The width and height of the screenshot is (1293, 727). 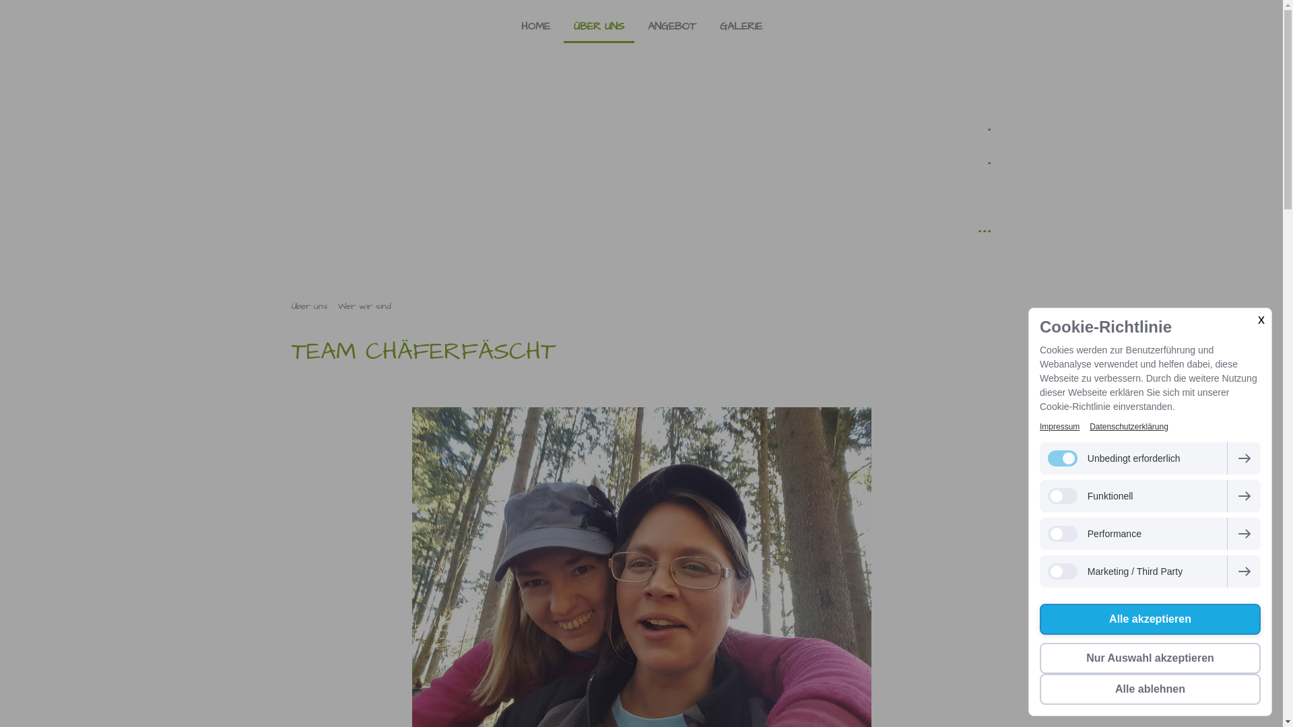 What do you see at coordinates (1150, 619) in the screenshot?
I see `Alle akzeptieren` at bounding box center [1150, 619].